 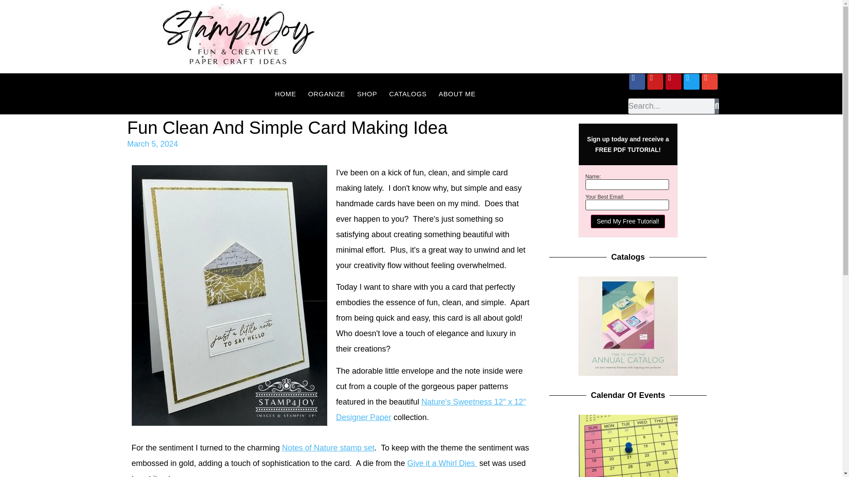 I want to click on SHOP, so click(x=367, y=94).